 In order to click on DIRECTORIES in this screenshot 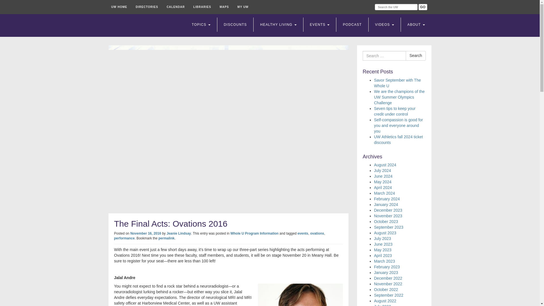, I will do `click(147, 7)`.